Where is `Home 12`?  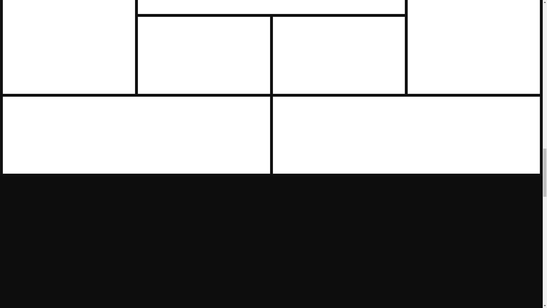
Home 12 is located at coordinates (271, 7).